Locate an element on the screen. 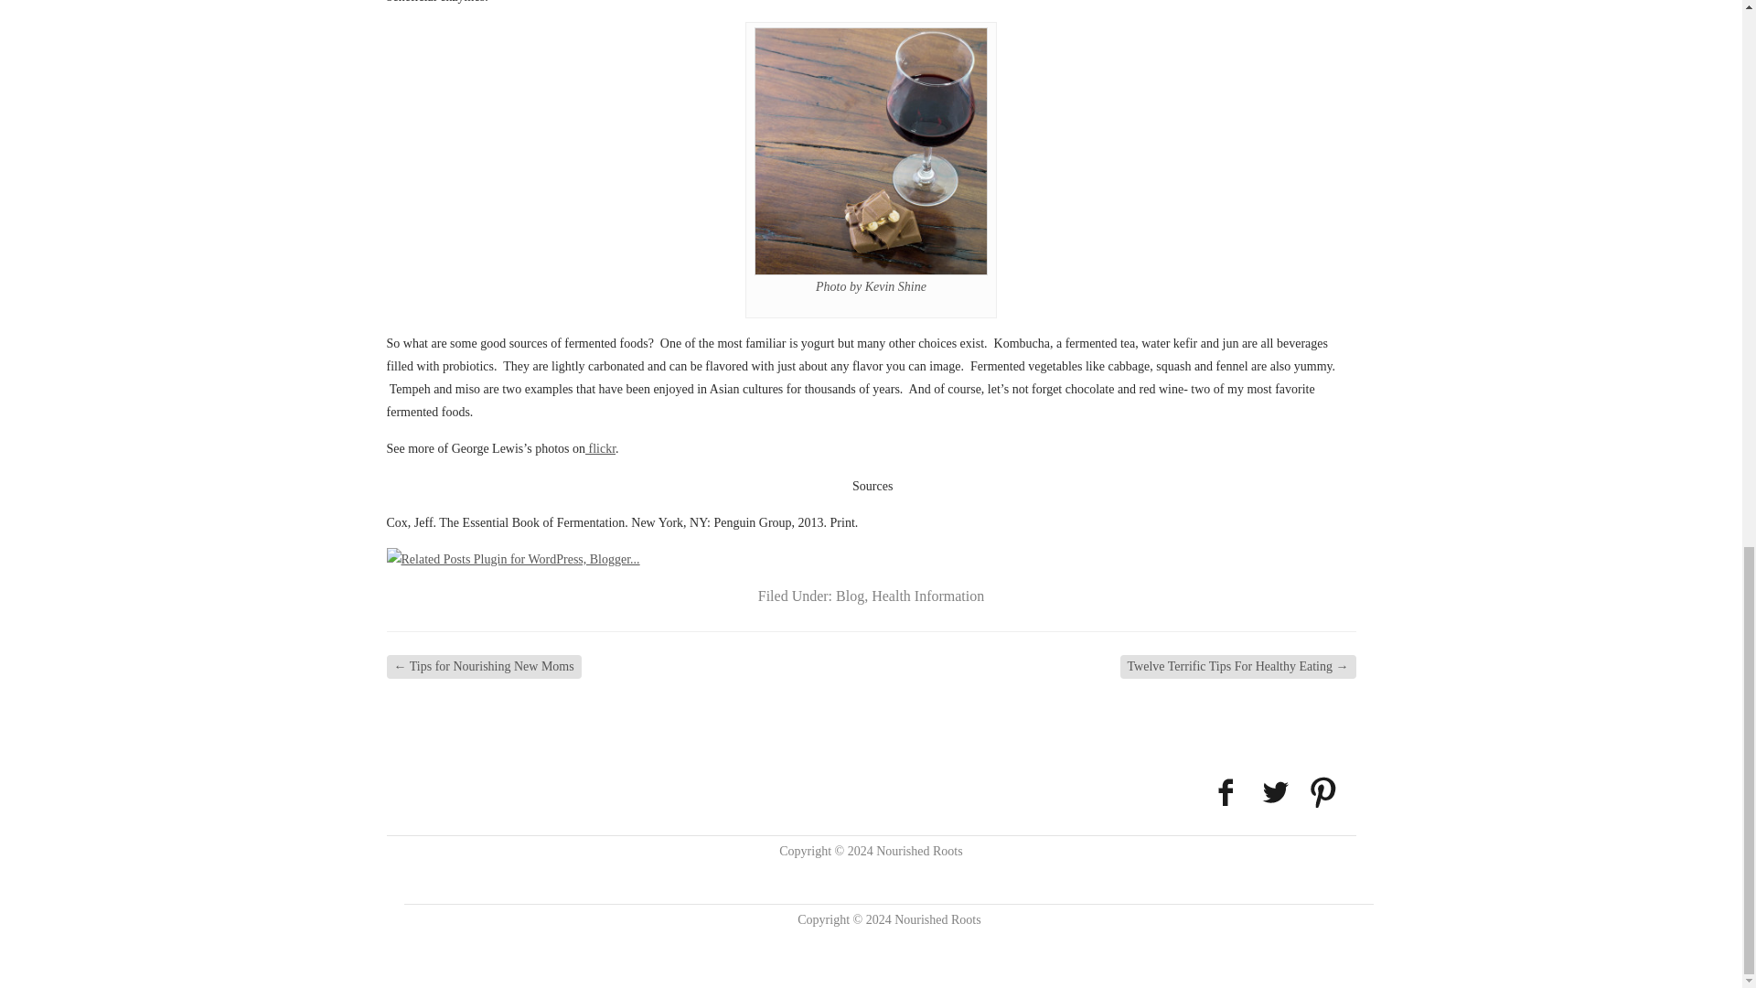 The image size is (1756, 988). Health Information is located at coordinates (927, 595).